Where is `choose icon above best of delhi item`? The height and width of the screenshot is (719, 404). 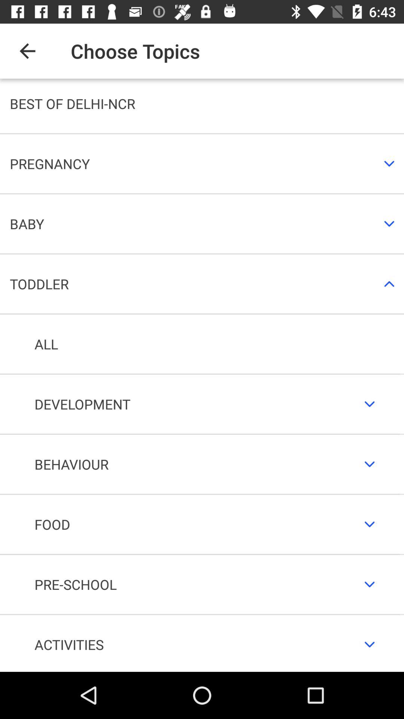 choose icon above best of delhi item is located at coordinates (27, 51).